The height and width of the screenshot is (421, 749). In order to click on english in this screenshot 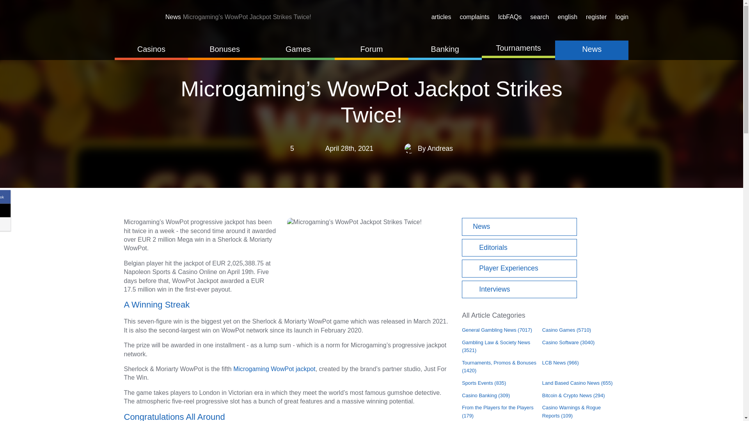, I will do `click(566, 17)`.